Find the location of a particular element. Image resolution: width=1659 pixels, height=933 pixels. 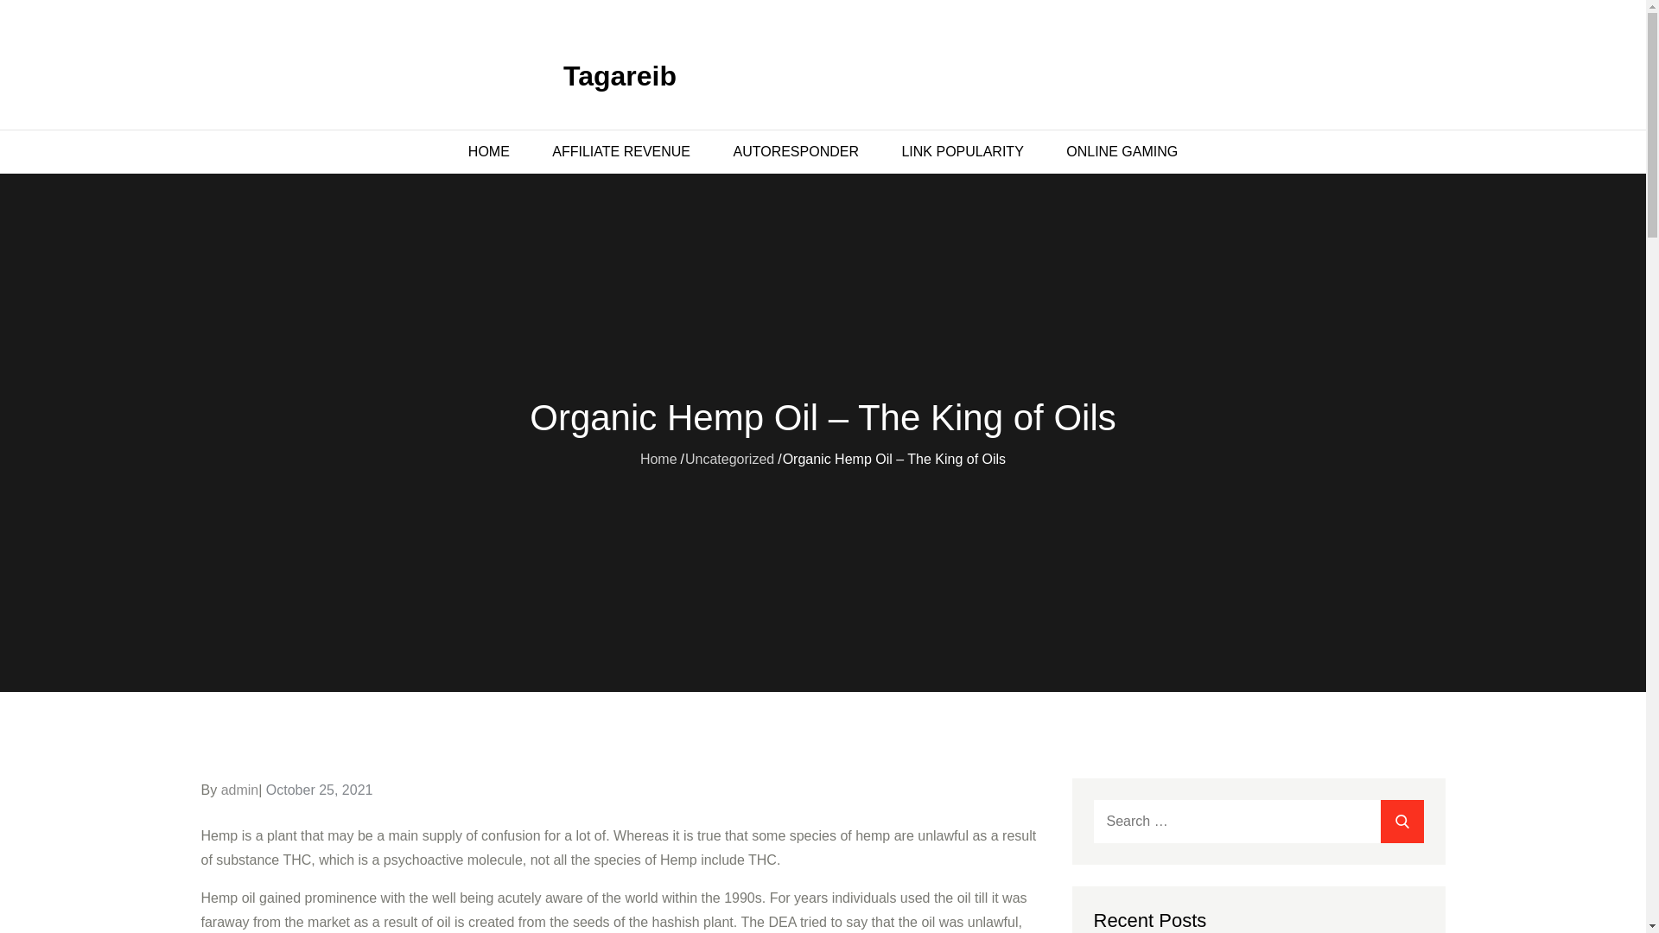

AFFILIATE REVENUE is located at coordinates (620, 152).